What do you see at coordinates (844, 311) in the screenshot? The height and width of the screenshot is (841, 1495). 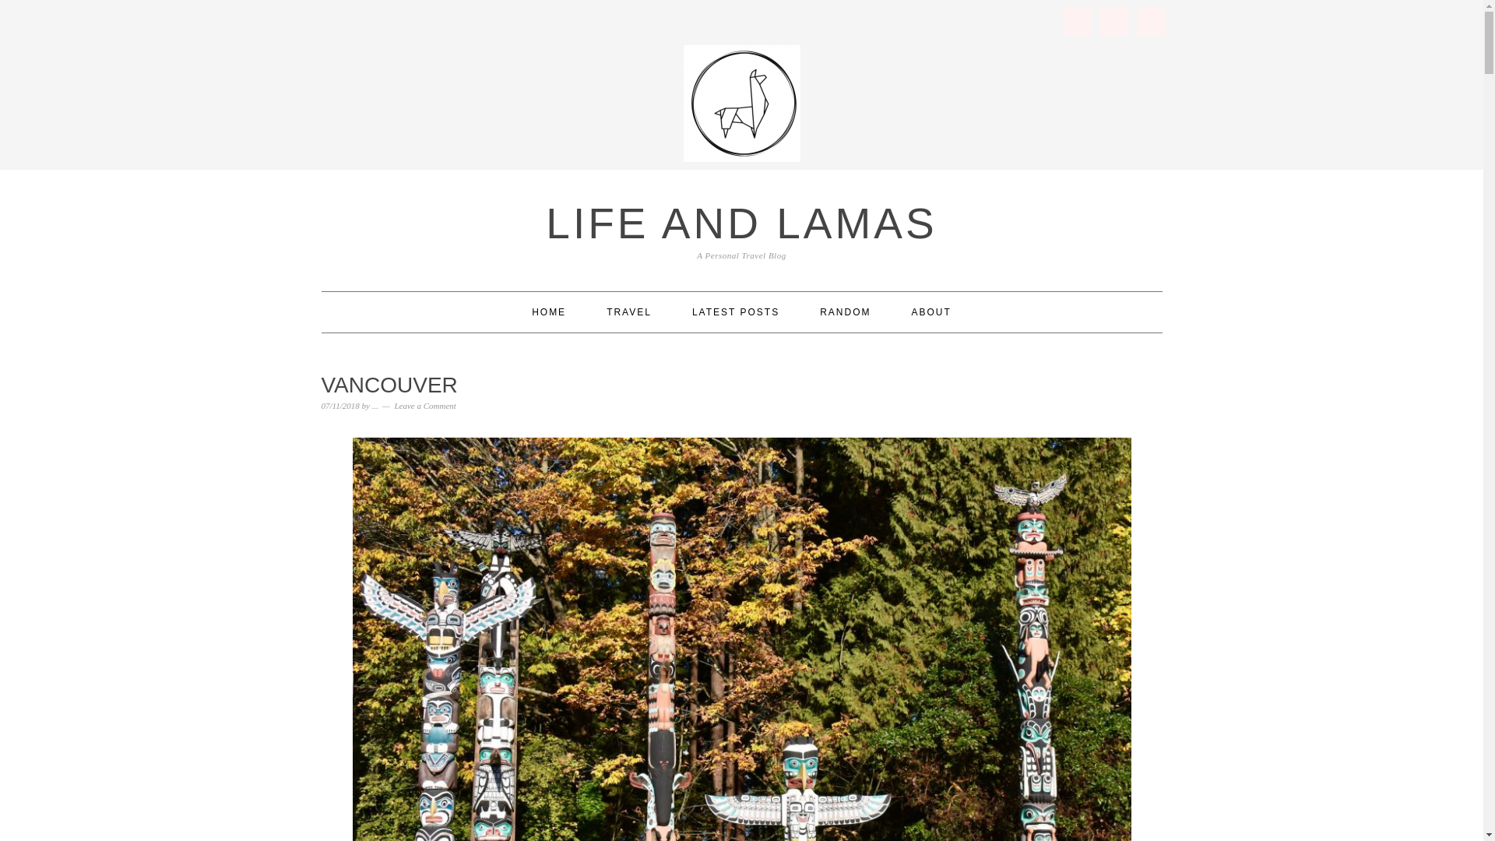 I see `RANDOM` at bounding box center [844, 311].